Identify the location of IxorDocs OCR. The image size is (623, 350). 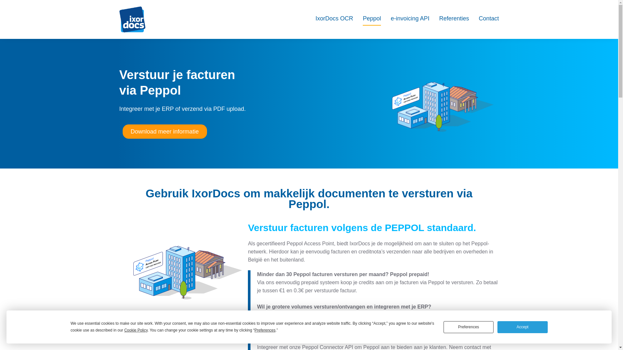
(334, 19).